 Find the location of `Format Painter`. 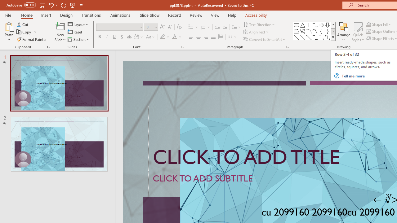

Format Painter is located at coordinates (32, 39).